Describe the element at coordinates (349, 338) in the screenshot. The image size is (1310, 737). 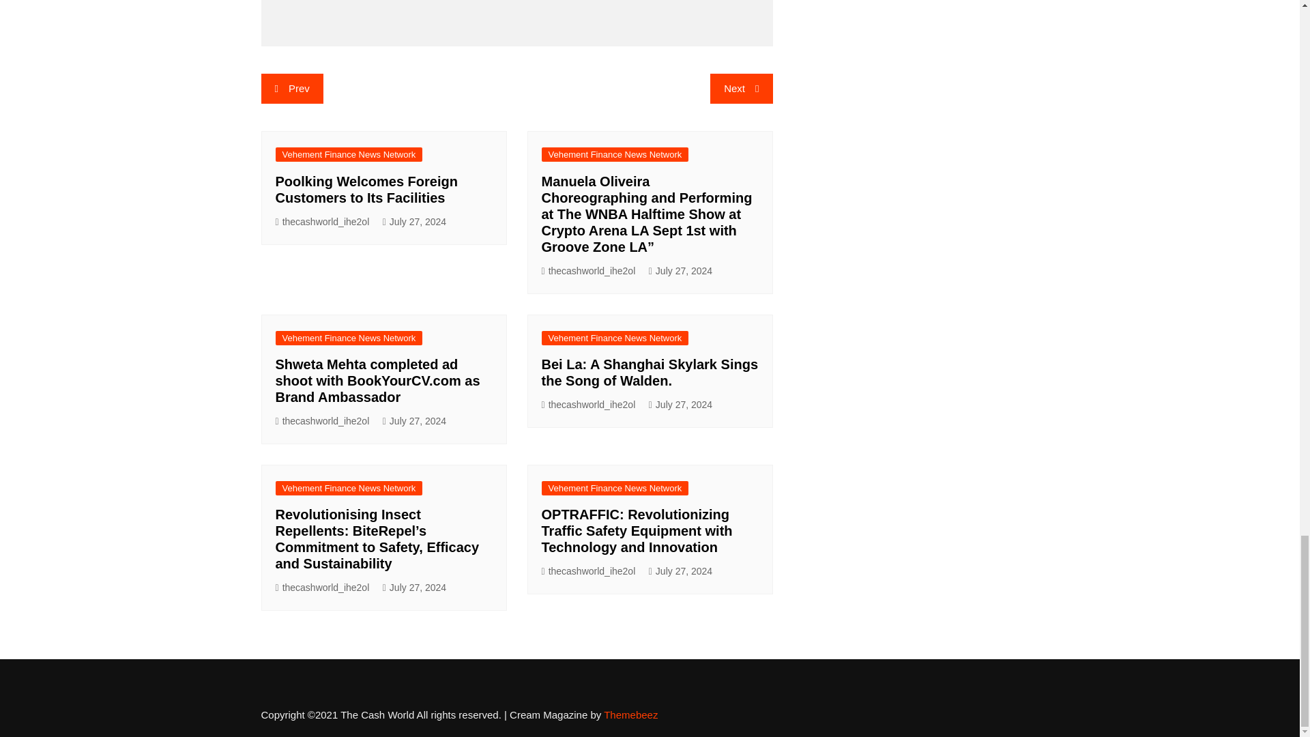
I see `Vehement Finance News Network` at that location.